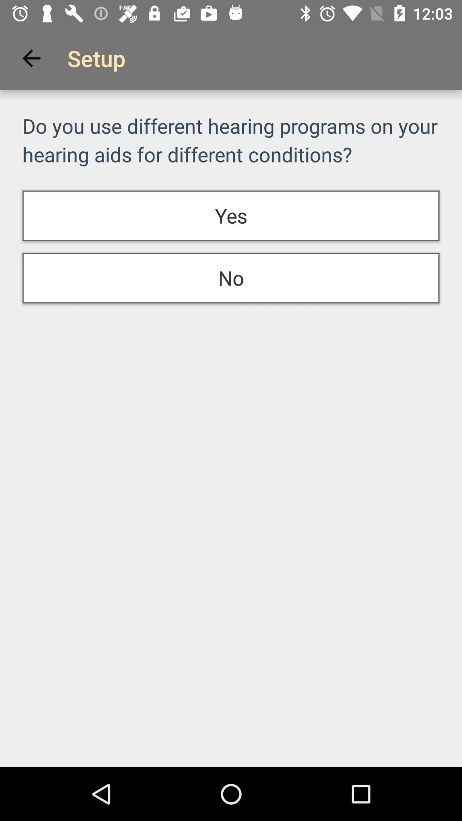 This screenshot has width=462, height=821. What do you see at coordinates (231, 278) in the screenshot?
I see `turn on no at the center` at bounding box center [231, 278].